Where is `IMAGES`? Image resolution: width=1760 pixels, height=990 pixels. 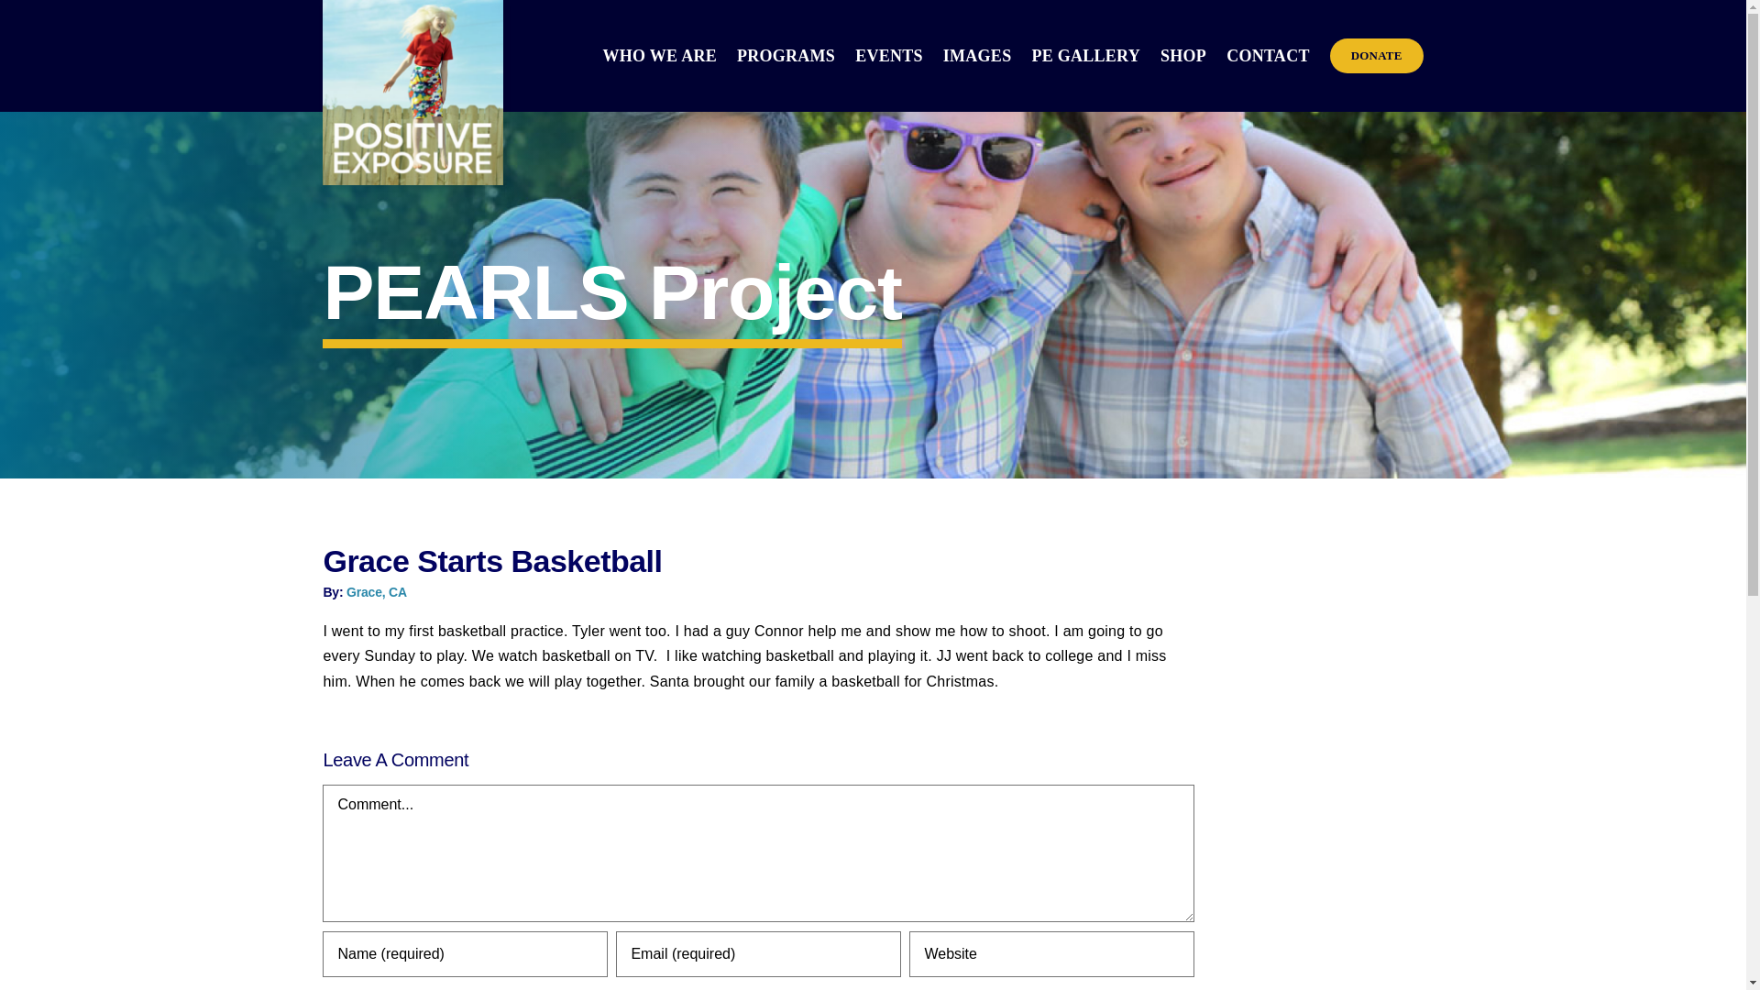 IMAGES is located at coordinates (977, 55).